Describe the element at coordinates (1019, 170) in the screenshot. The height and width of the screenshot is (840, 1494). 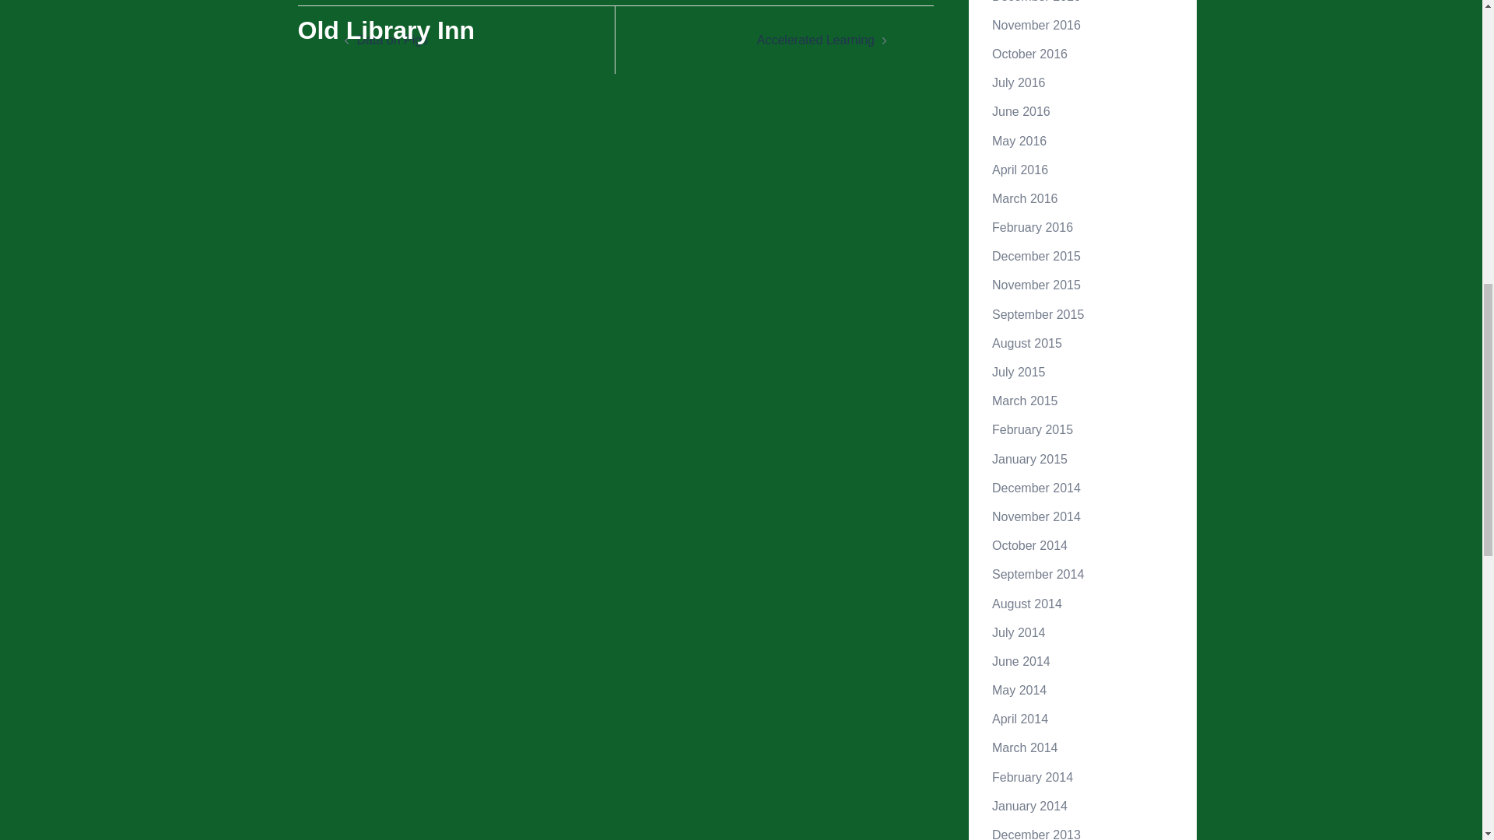
I see `April 2016` at that location.